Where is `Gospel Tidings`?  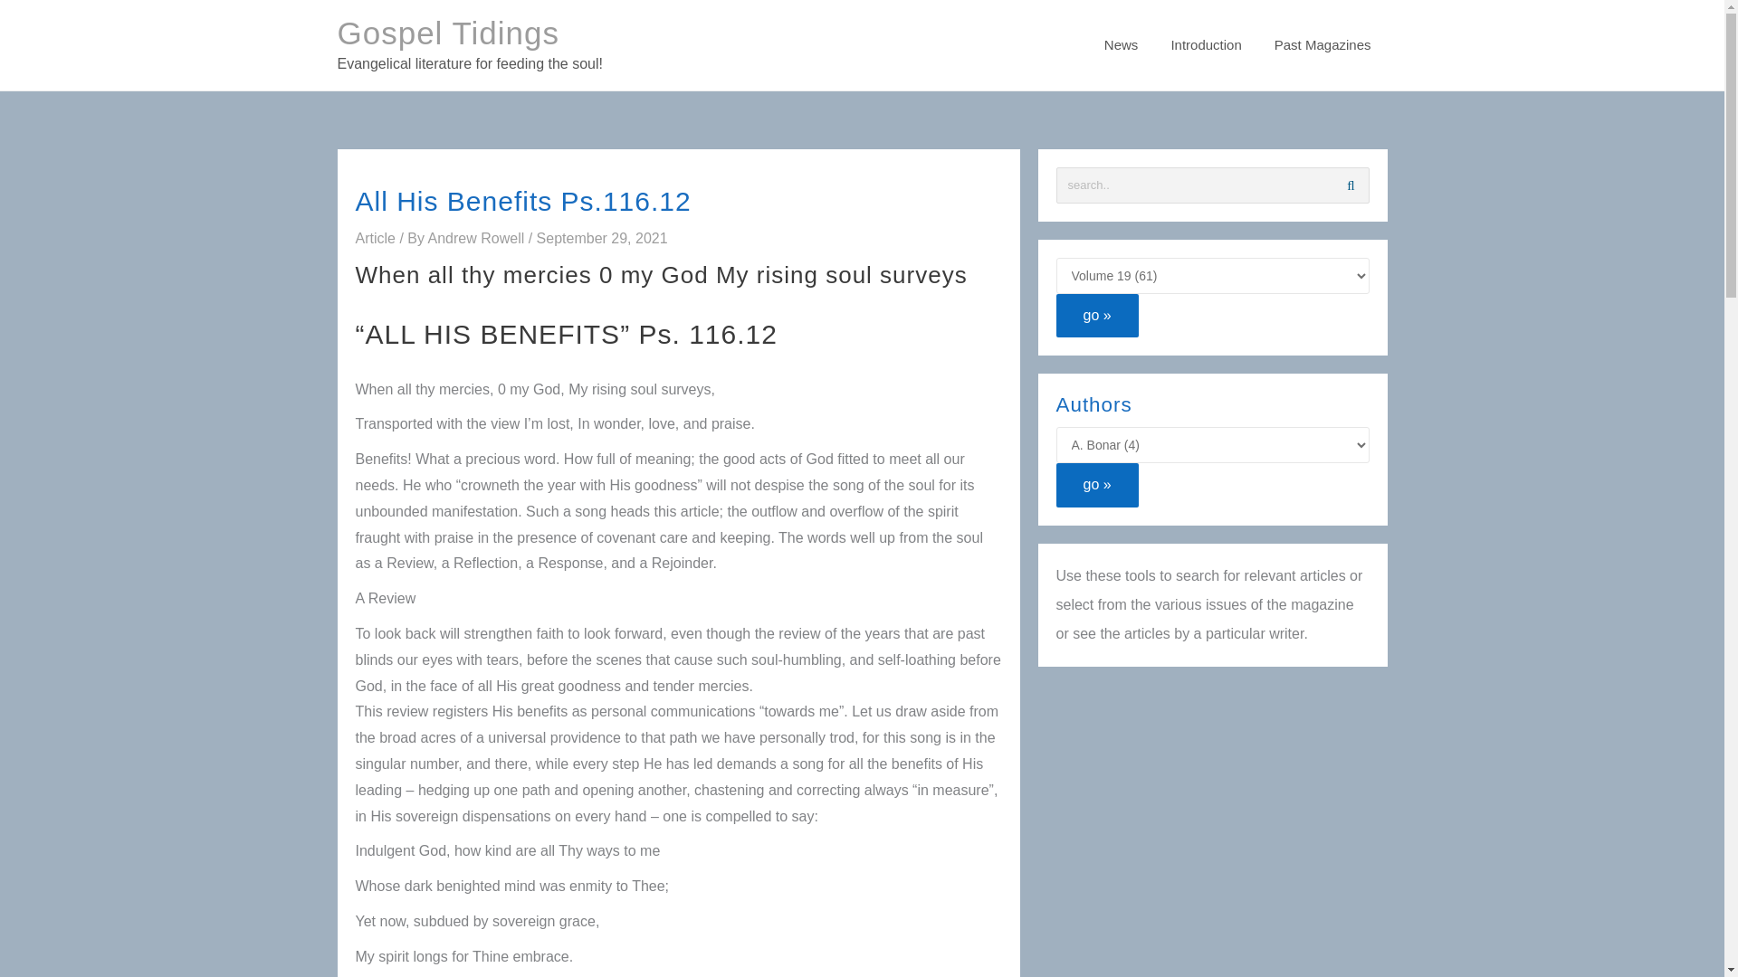
Gospel Tidings is located at coordinates (448, 33).